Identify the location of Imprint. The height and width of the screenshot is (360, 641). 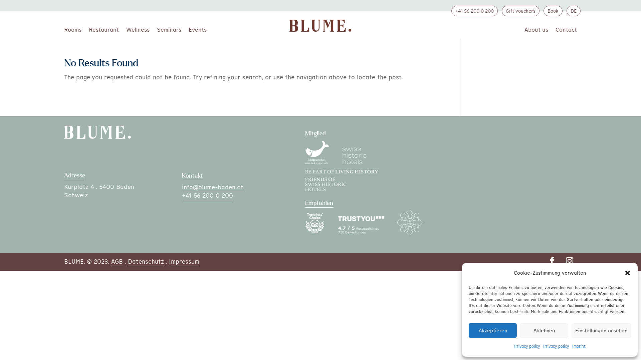
(579, 347).